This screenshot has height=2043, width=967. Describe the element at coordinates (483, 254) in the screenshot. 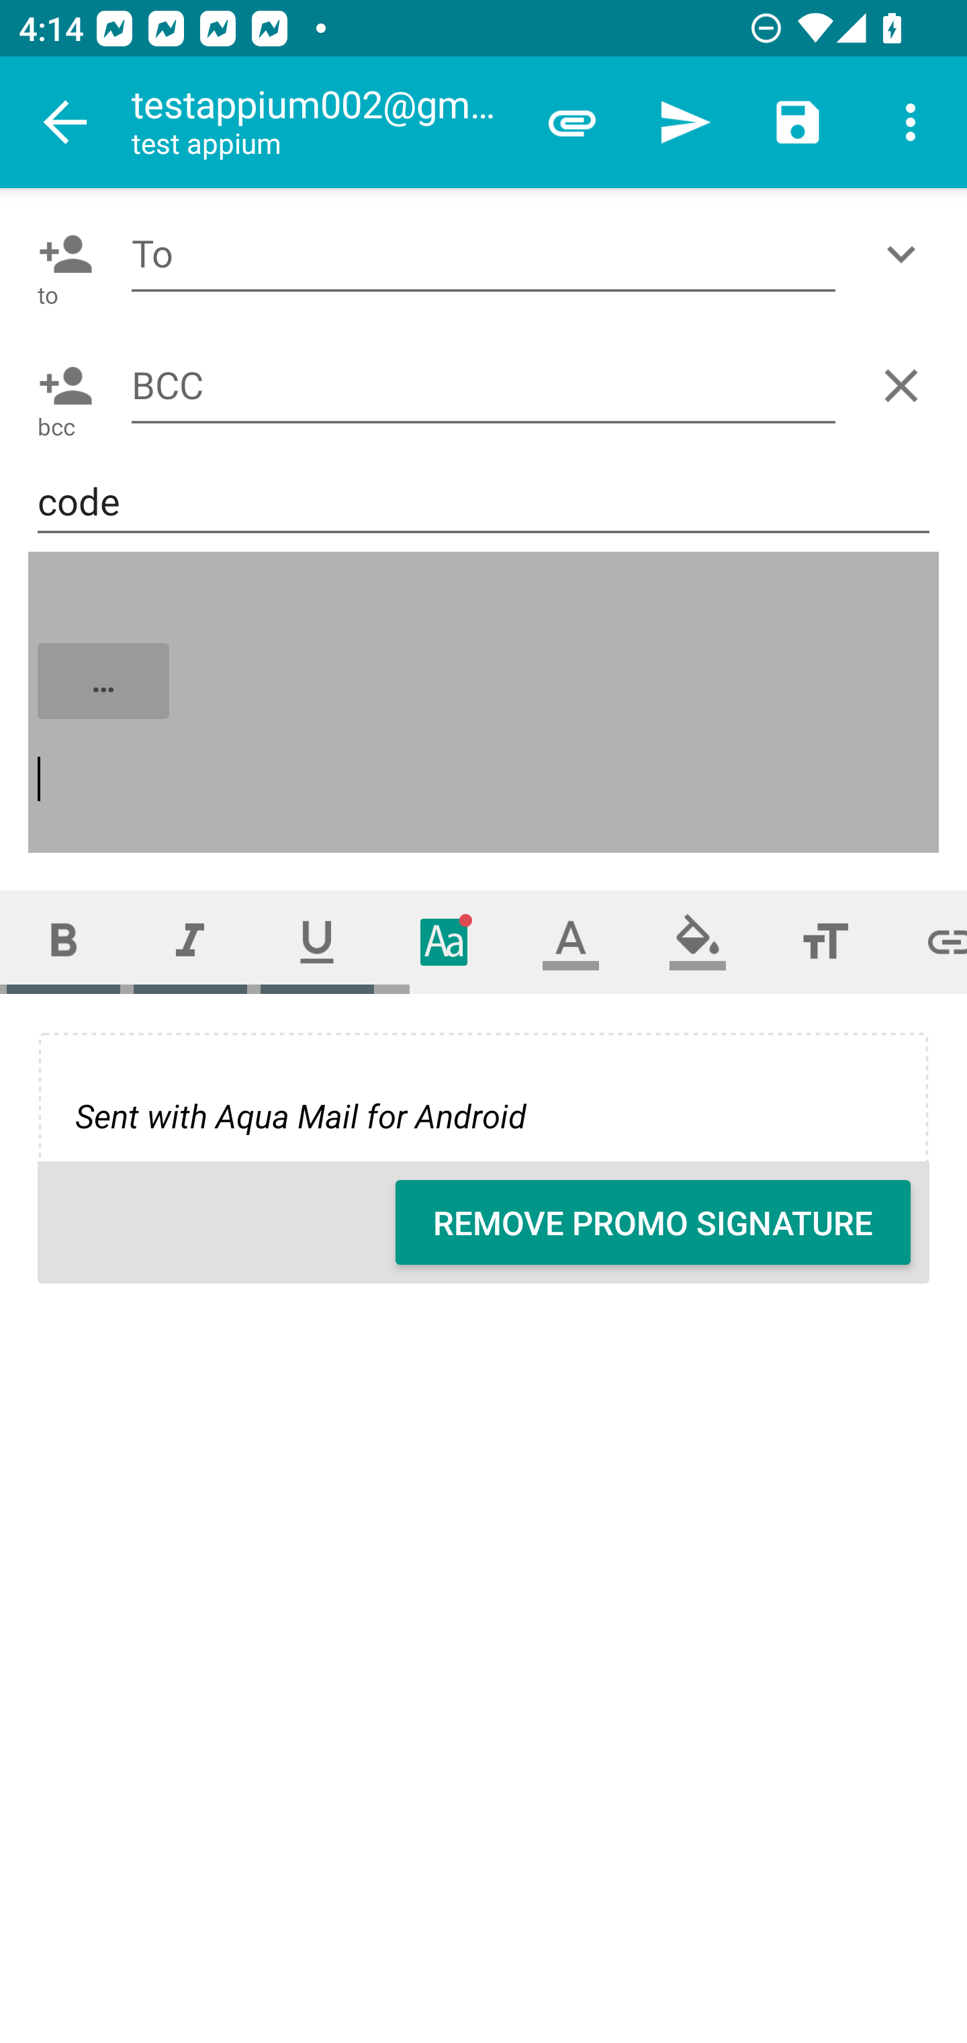

I see `To` at that location.